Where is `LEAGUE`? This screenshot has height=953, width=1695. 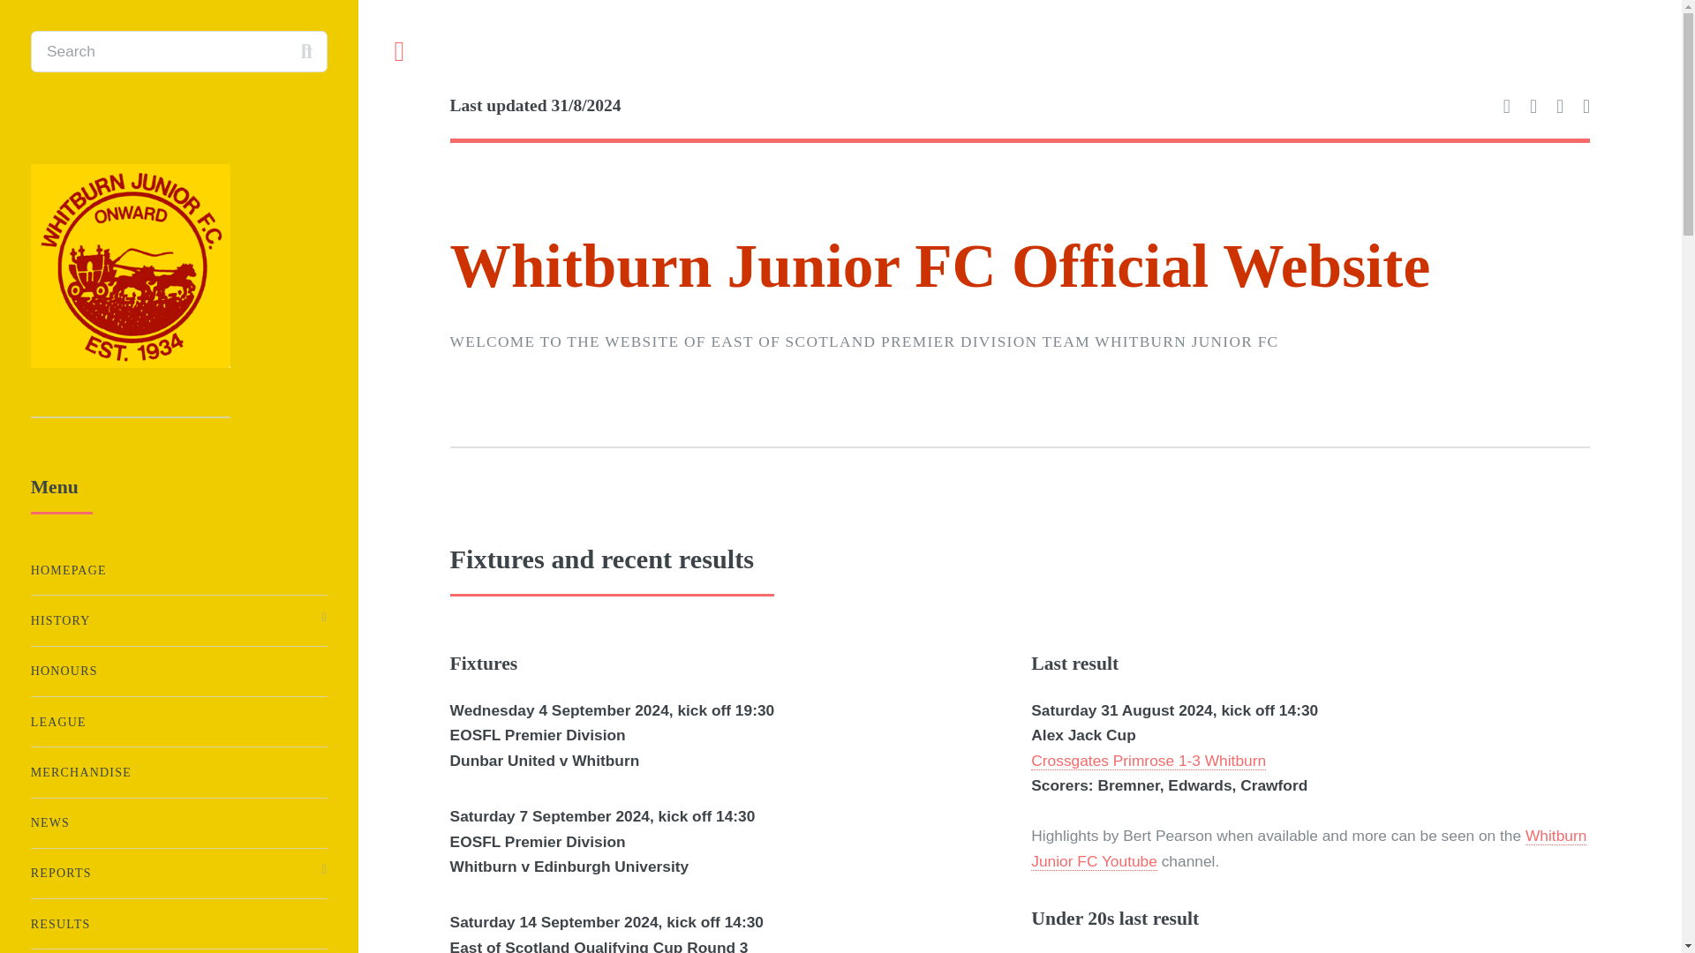 LEAGUE is located at coordinates (178, 722).